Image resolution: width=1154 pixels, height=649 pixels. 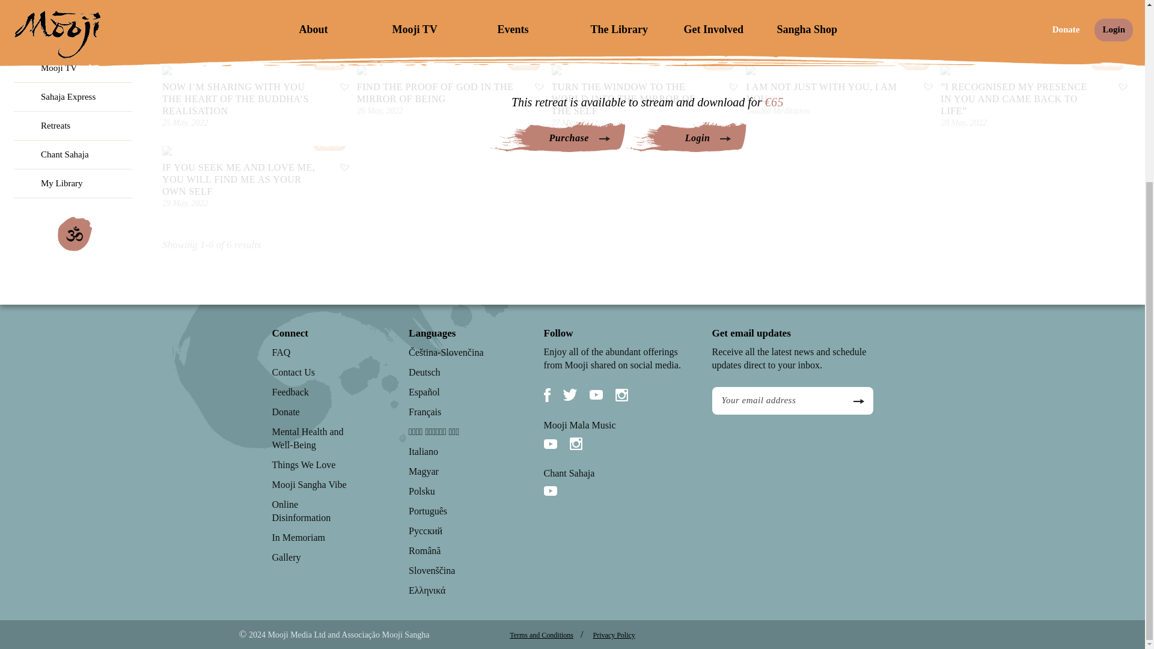 What do you see at coordinates (344, 168) in the screenshot?
I see `Favourite` at bounding box center [344, 168].